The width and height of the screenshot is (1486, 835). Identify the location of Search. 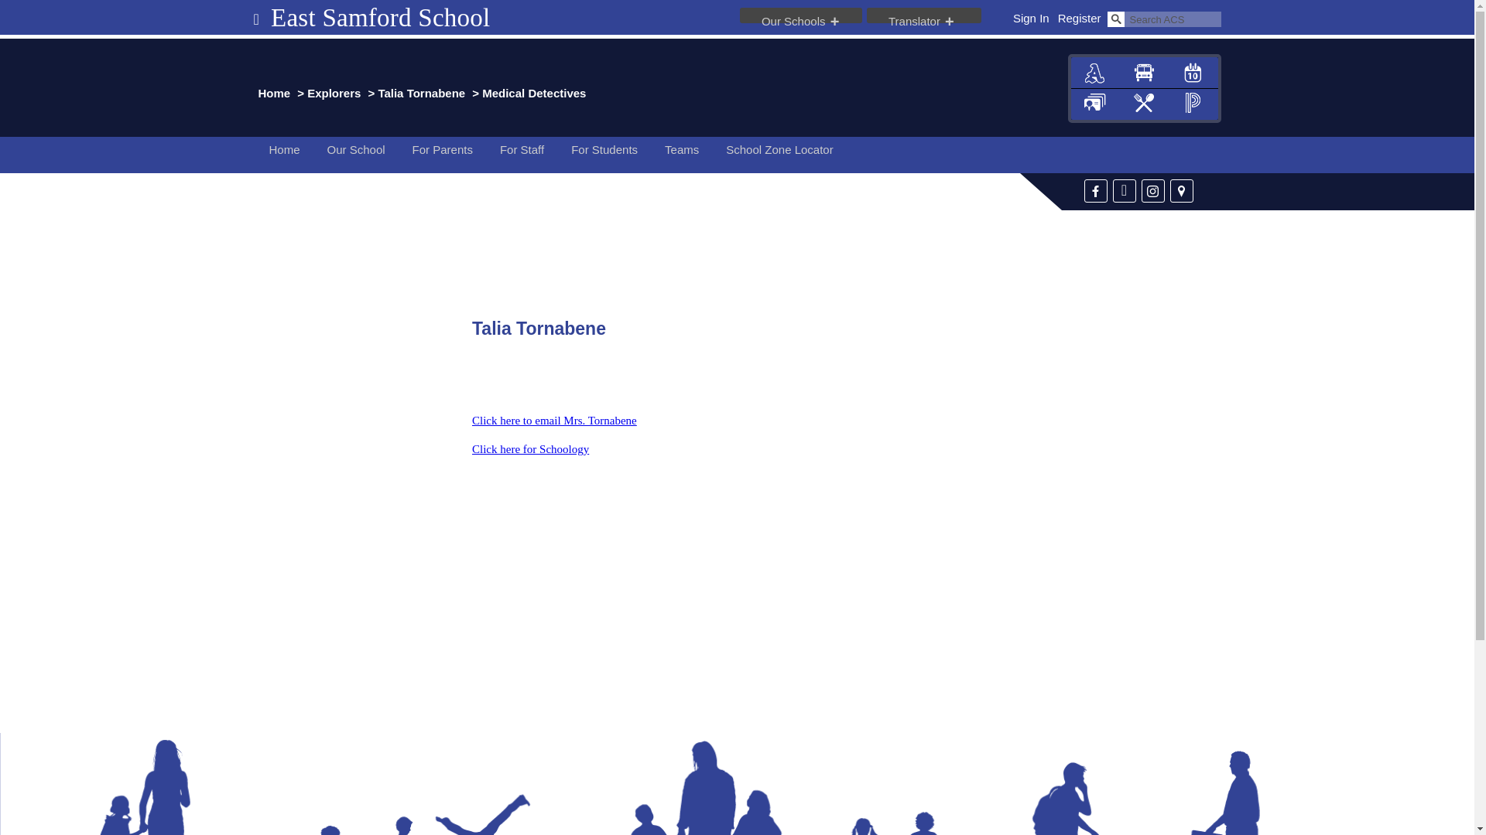
(1114, 19).